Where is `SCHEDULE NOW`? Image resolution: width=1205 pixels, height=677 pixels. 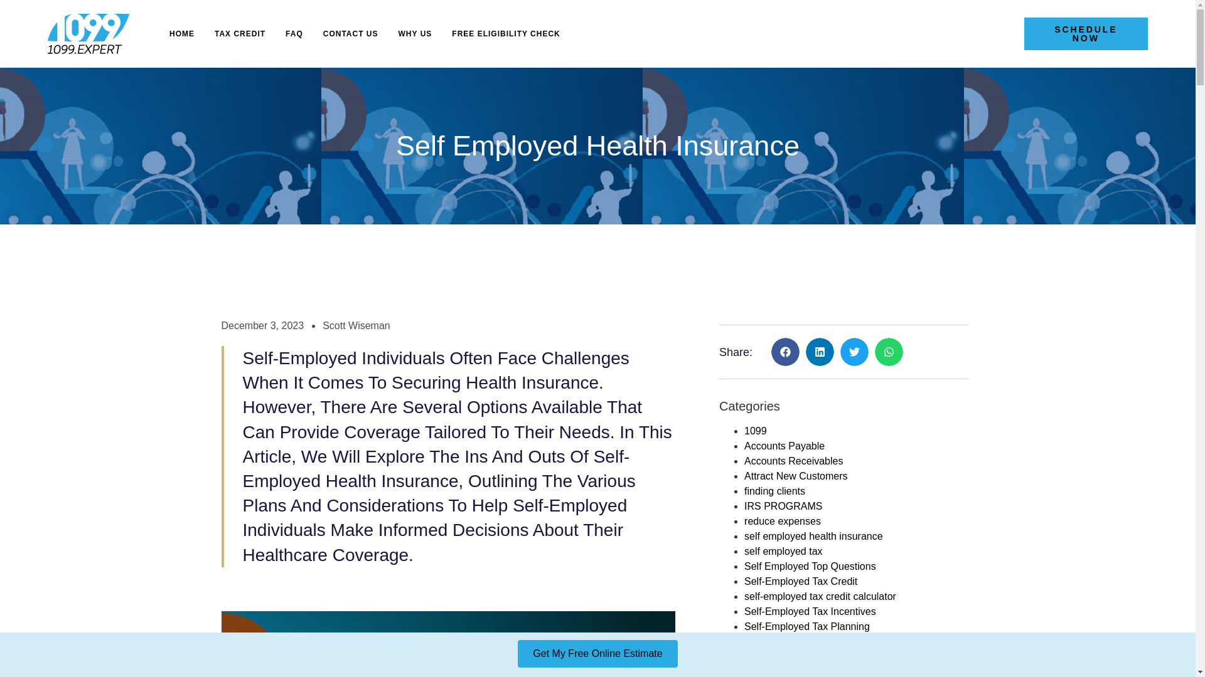 SCHEDULE NOW is located at coordinates (1086, 34).